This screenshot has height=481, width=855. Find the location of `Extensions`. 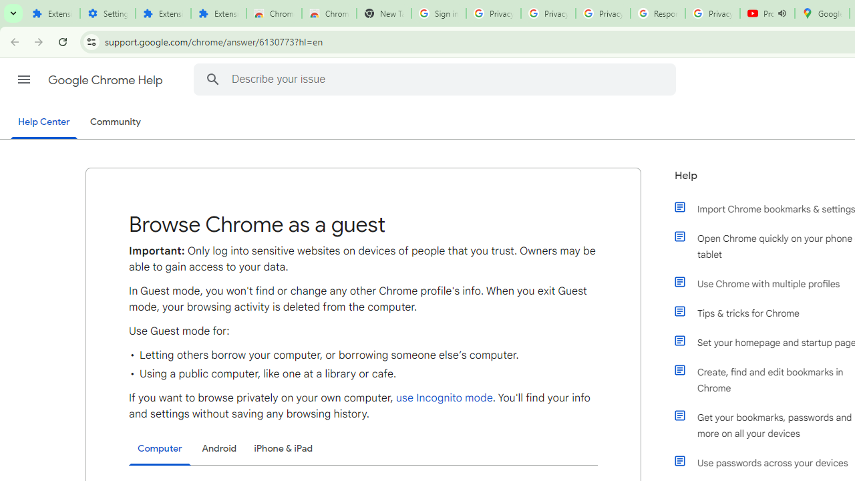

Extensions is located at coordinates (163, 13).